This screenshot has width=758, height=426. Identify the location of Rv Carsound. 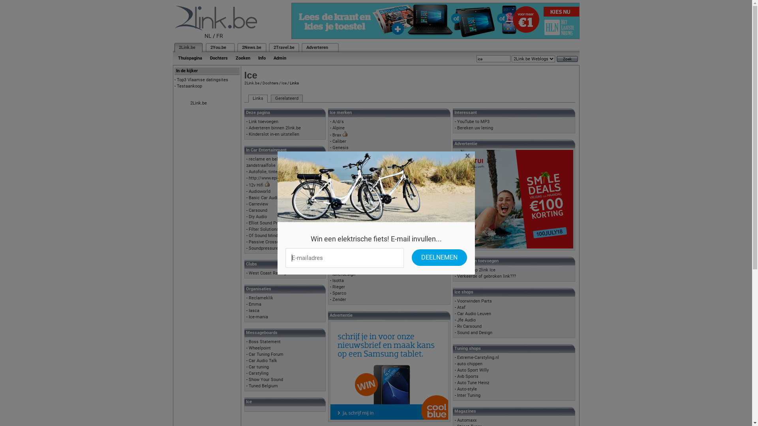
(469, 327).